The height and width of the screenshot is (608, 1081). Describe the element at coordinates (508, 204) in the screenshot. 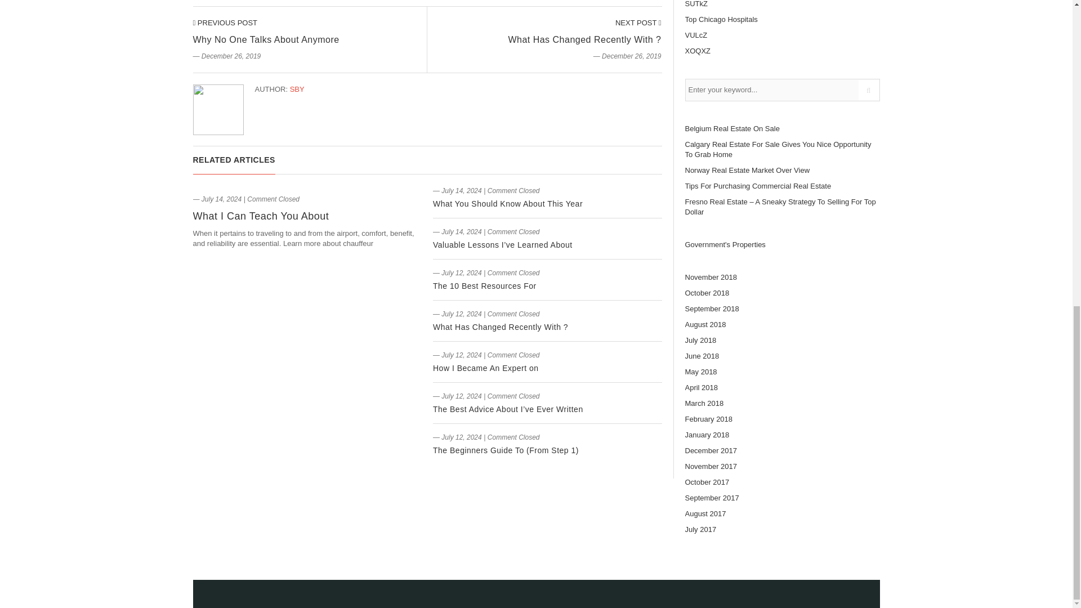

I see `What You Should Know About This Year` at that location.